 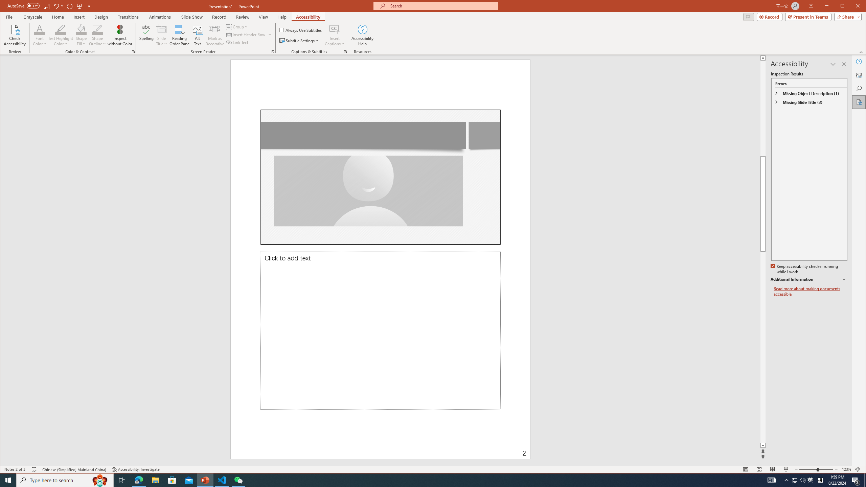 I want to click on Captions & Subtitles, so click(x=345, y=52).